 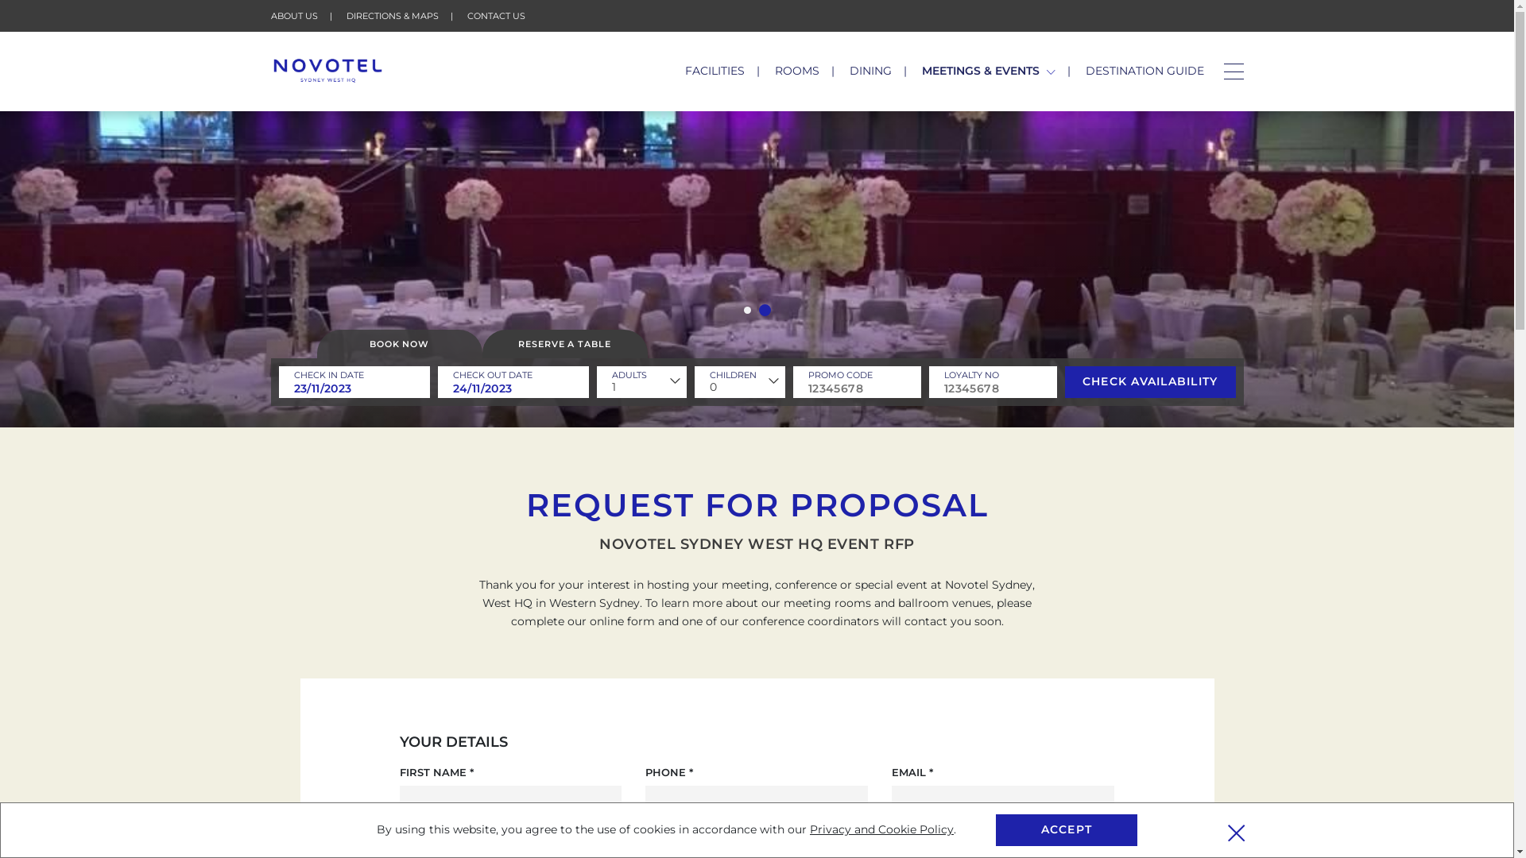 What do you see at coordinates (871, 71) in the screenshot?
I see `DINING` at bounding box center [871, 71].